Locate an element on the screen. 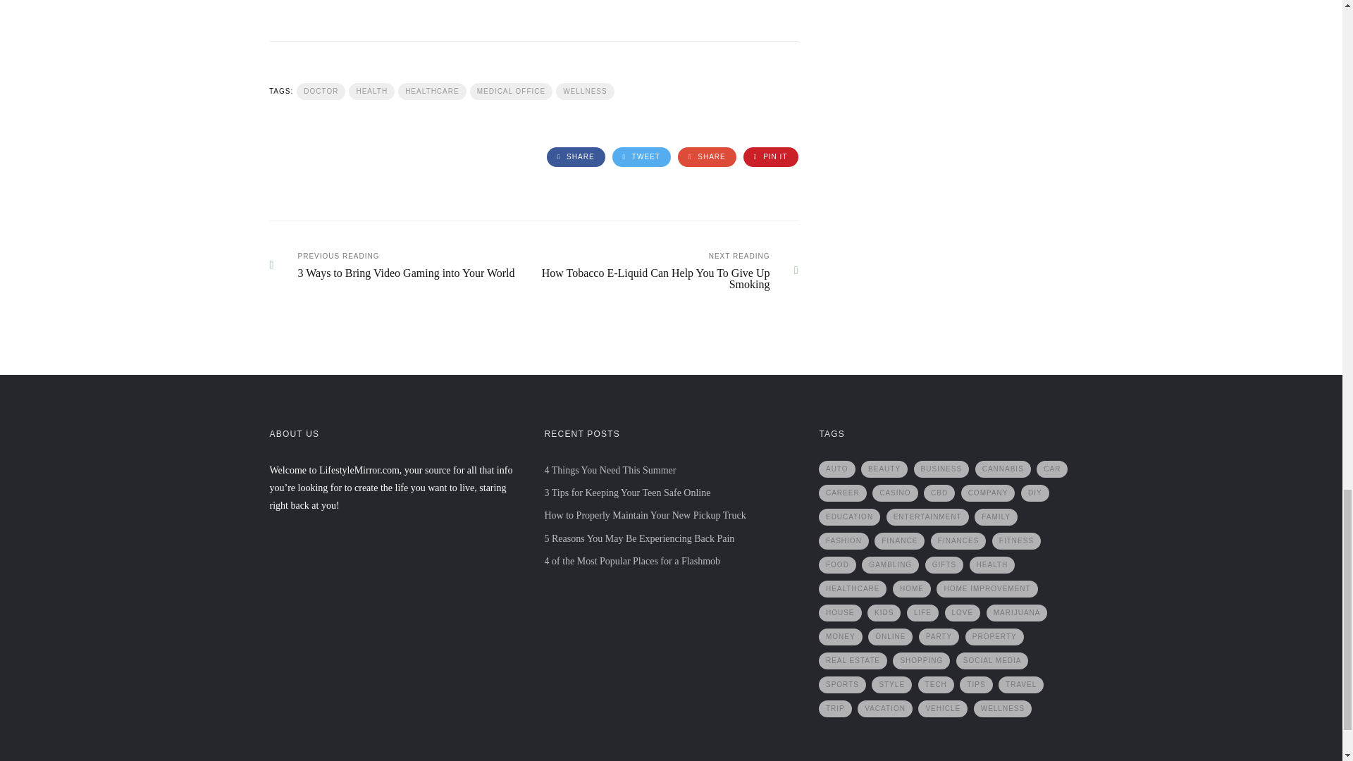 The width and height of the screenshot is (1353, 761). WELLNESS is located at coordinates (585, 91).